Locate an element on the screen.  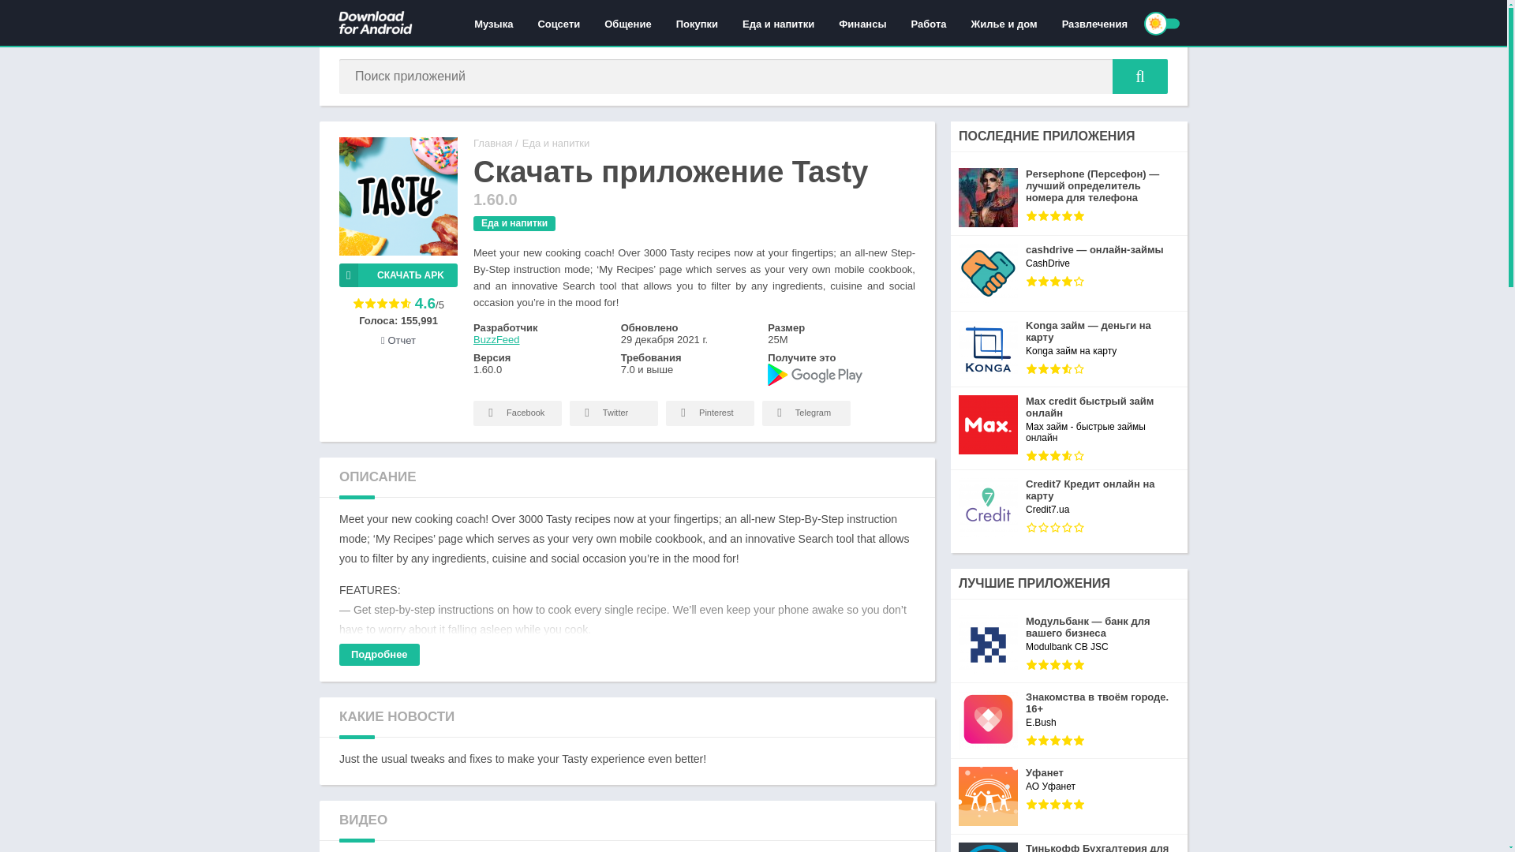
Pinterest is located at coordinates (710, 413).